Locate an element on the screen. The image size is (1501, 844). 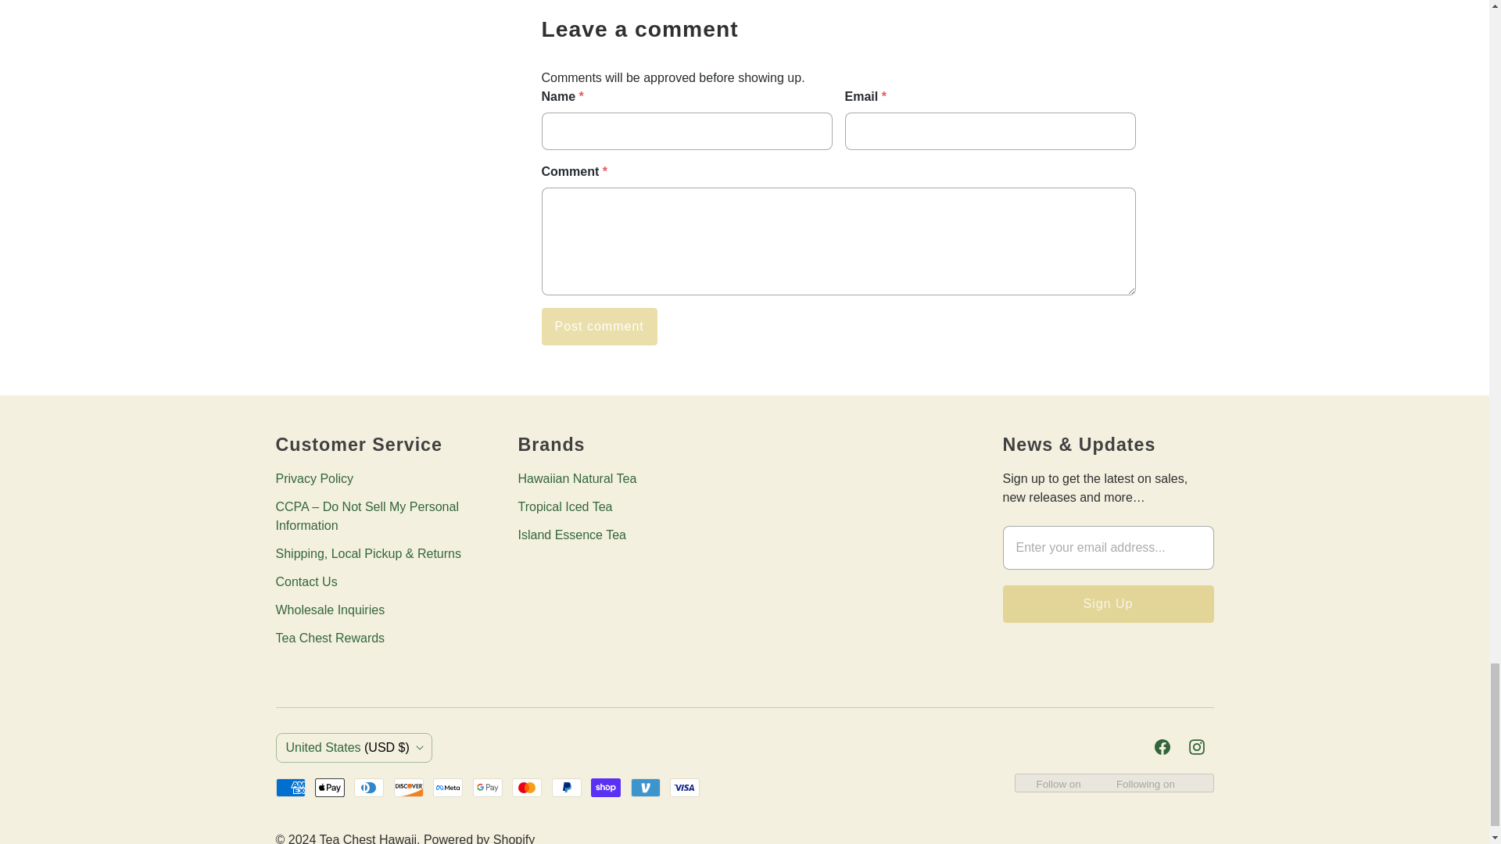
Apple Pay is located at coordinates (330, 787).